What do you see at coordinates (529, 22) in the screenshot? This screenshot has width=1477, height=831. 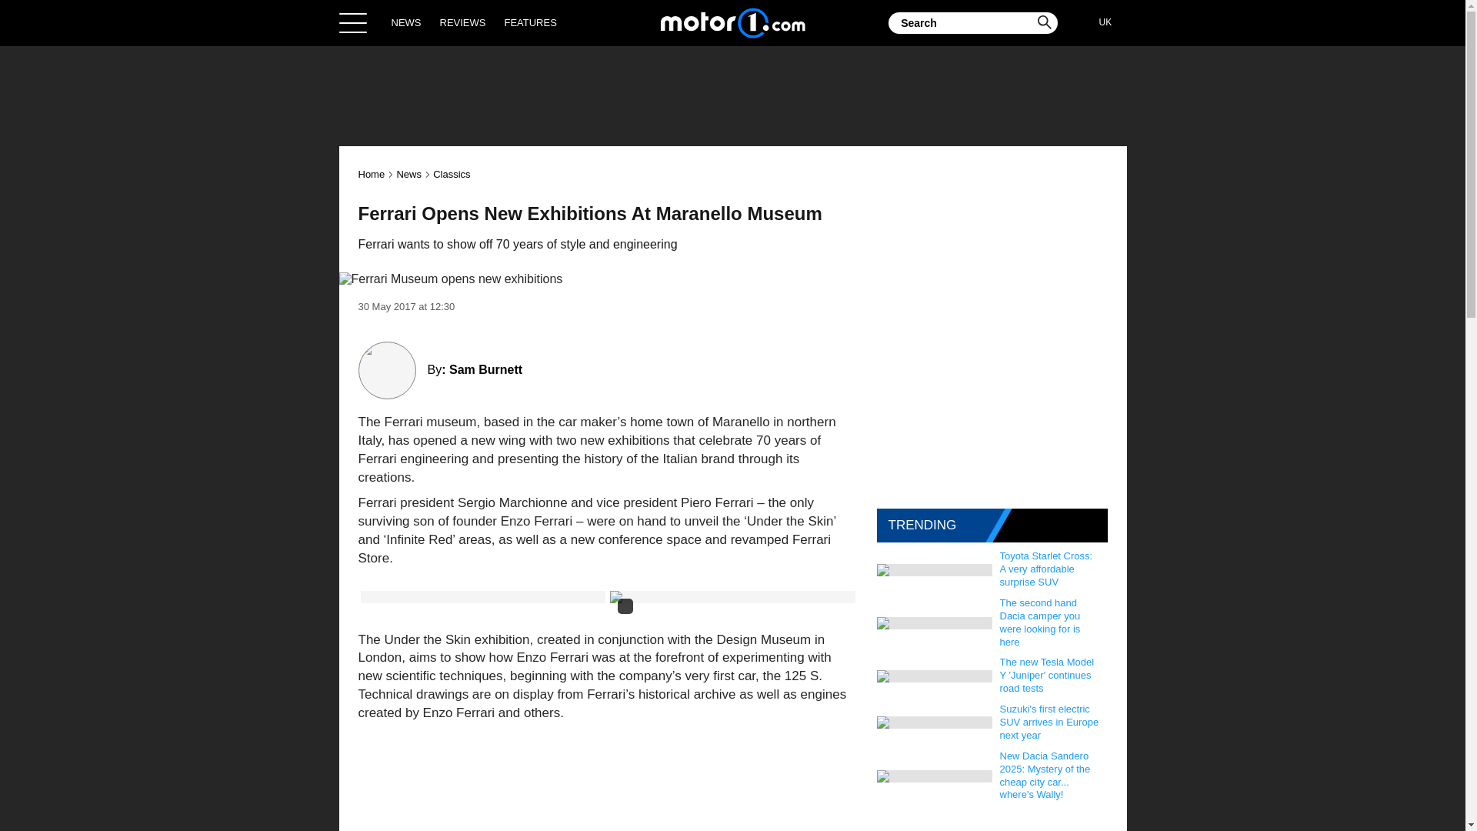 I see `FEATURES` at bounding box center [529, 22].